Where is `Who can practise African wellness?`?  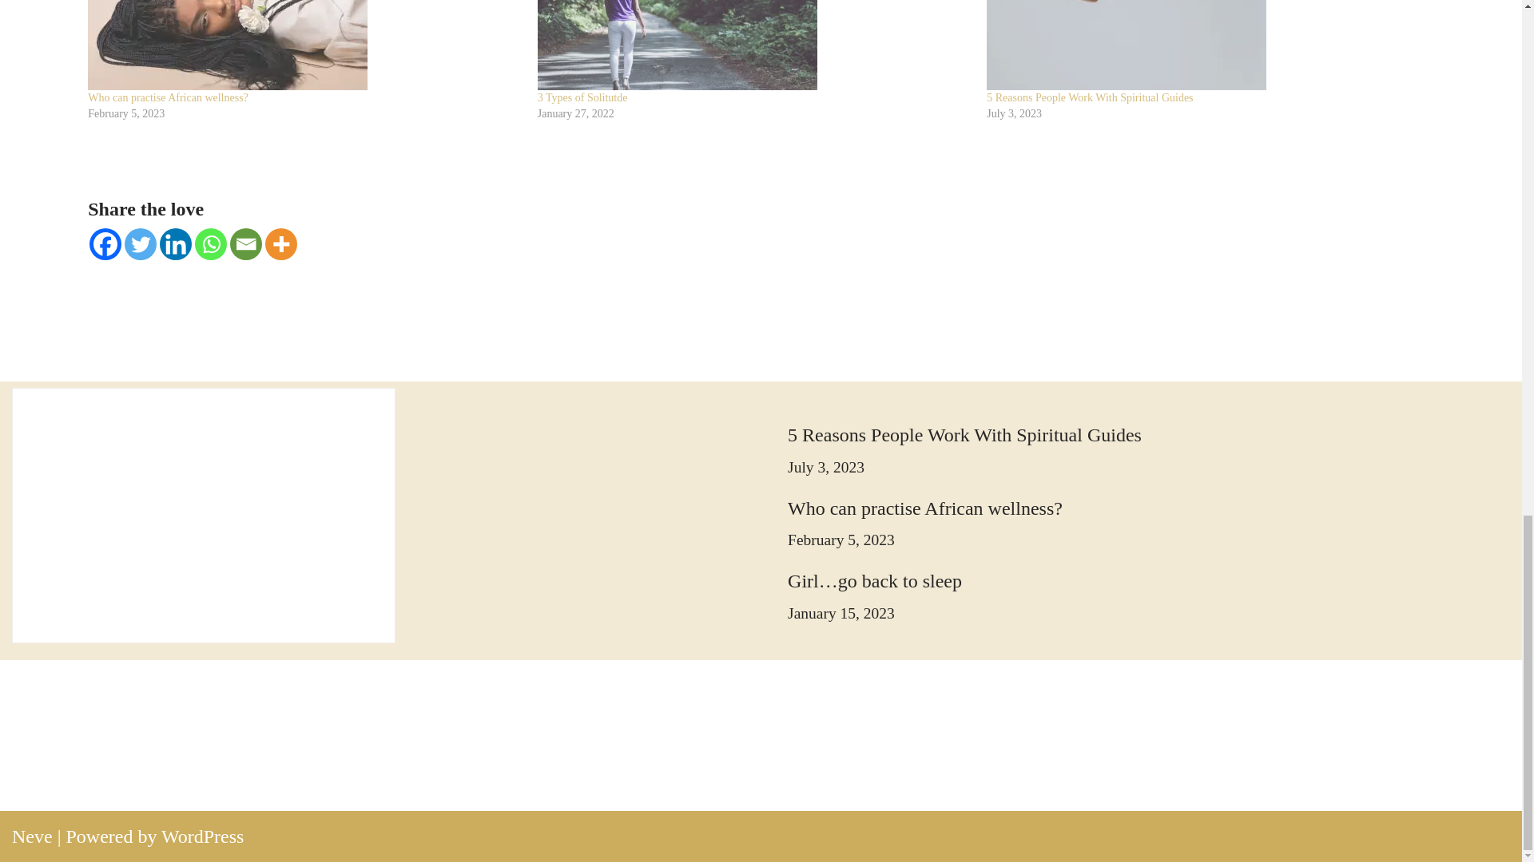 Who can practise African wellness? is located at coordinates (304, 45).